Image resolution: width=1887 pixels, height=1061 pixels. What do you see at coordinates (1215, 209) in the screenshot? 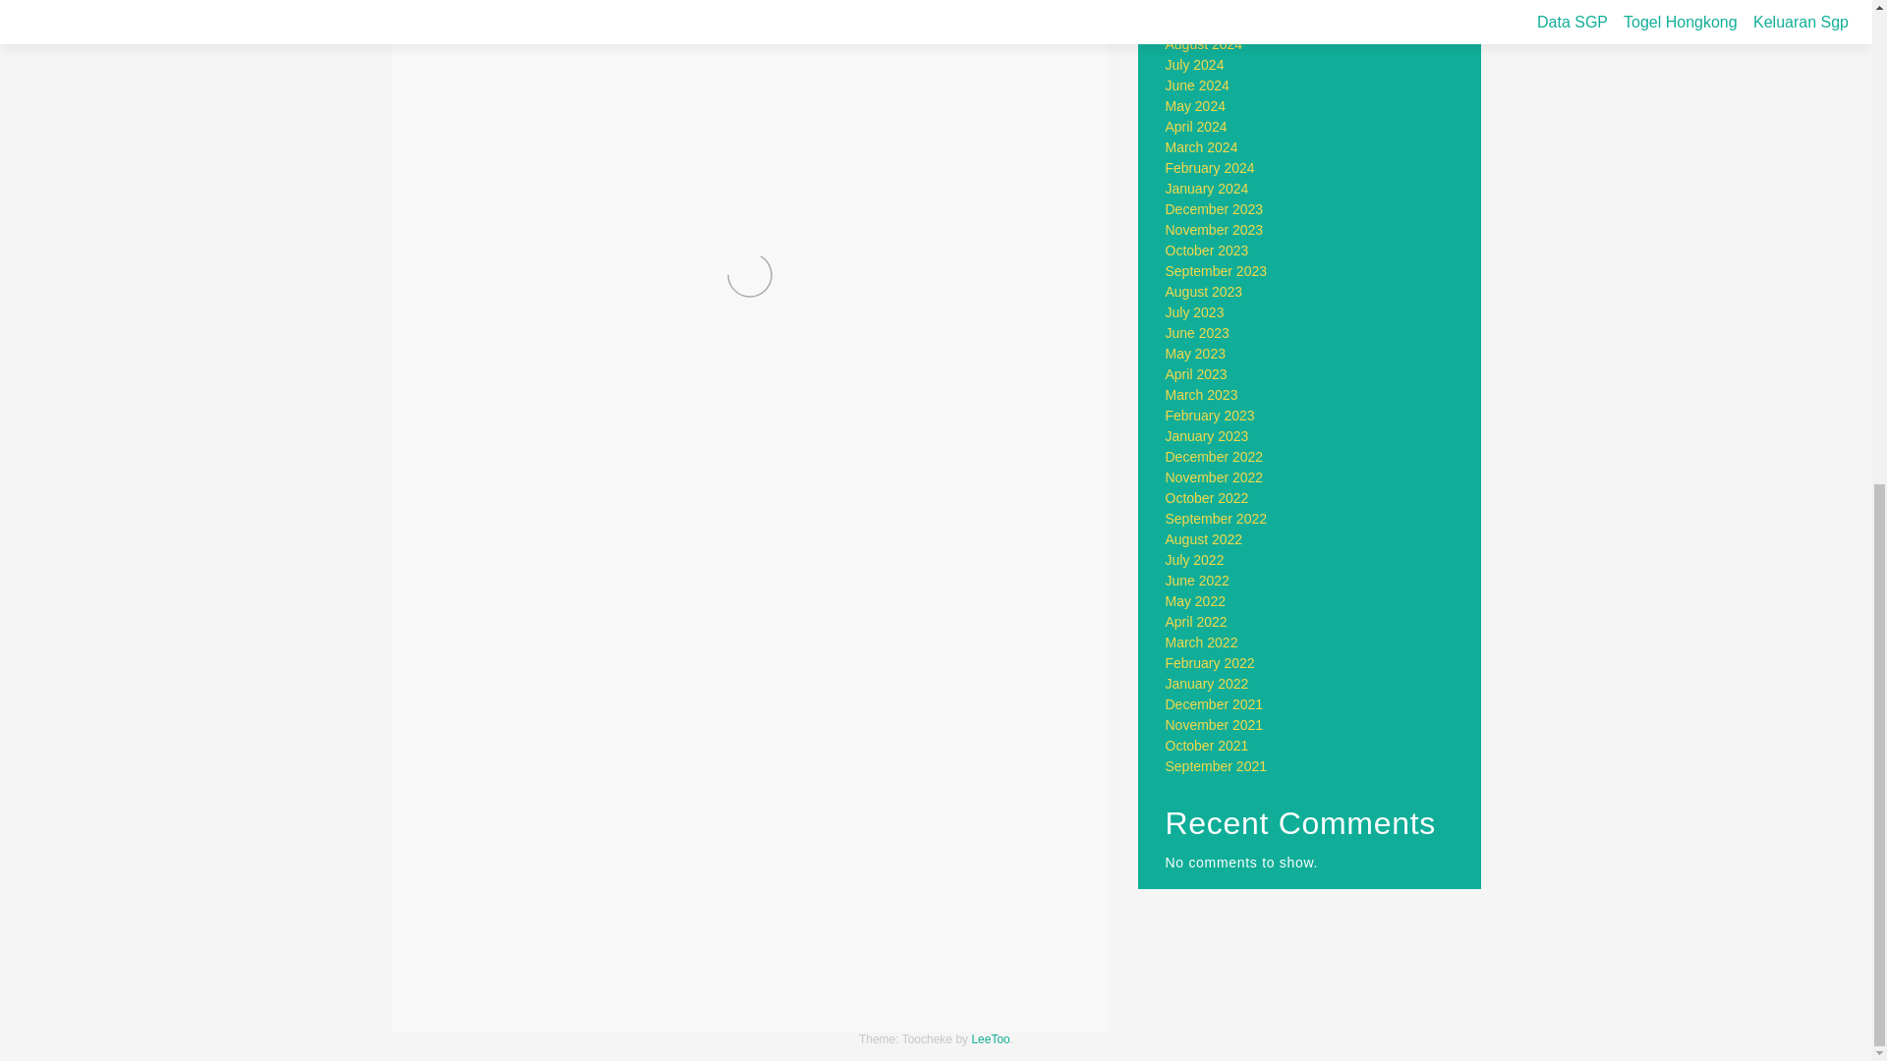
I see `December 2023` at bounding box center [1215, 209].